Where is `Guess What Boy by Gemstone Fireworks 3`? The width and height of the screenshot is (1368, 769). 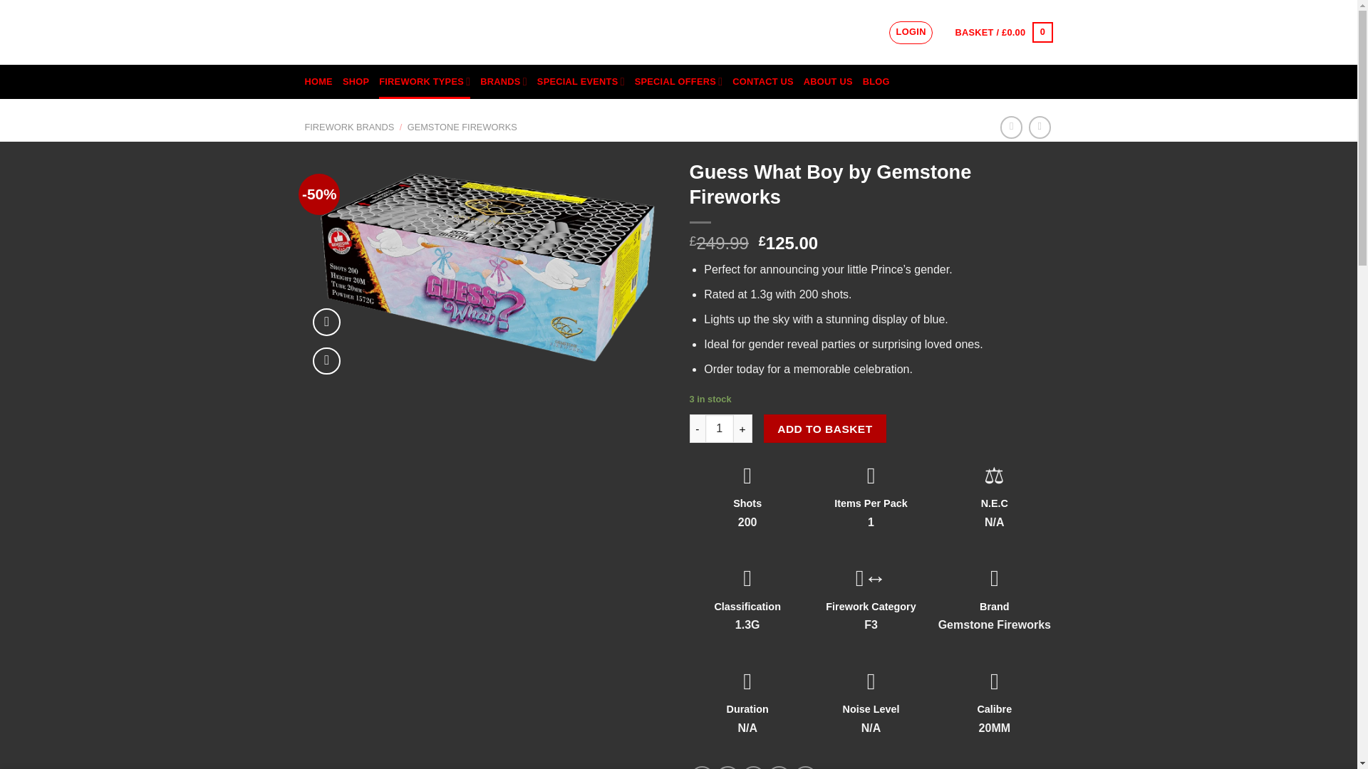 Guess What Boy by Gemstone Fireworks 3 is located at coordinates (487, 266).